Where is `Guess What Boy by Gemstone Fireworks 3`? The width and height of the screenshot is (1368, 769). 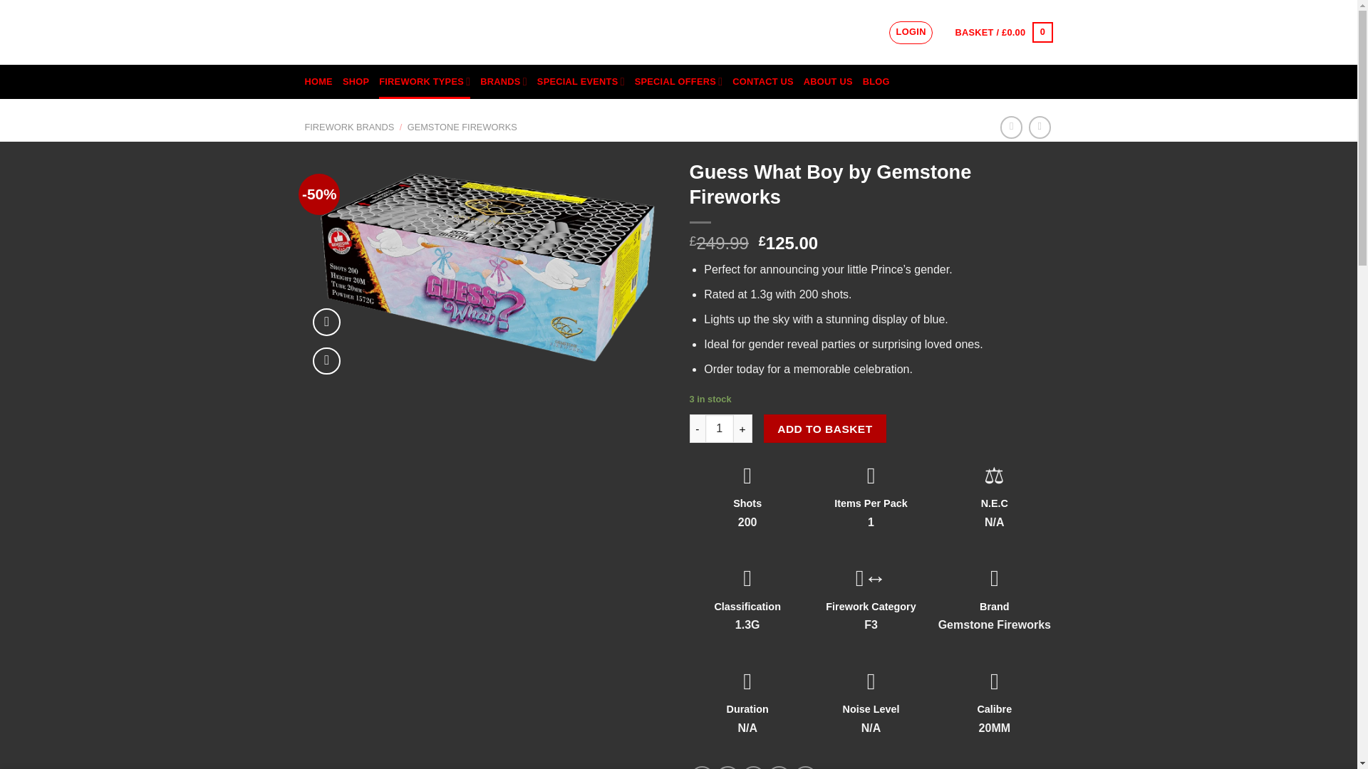 Guess What Boy by Gemstone Fireworks 3 is located at coordinates (487, 266).